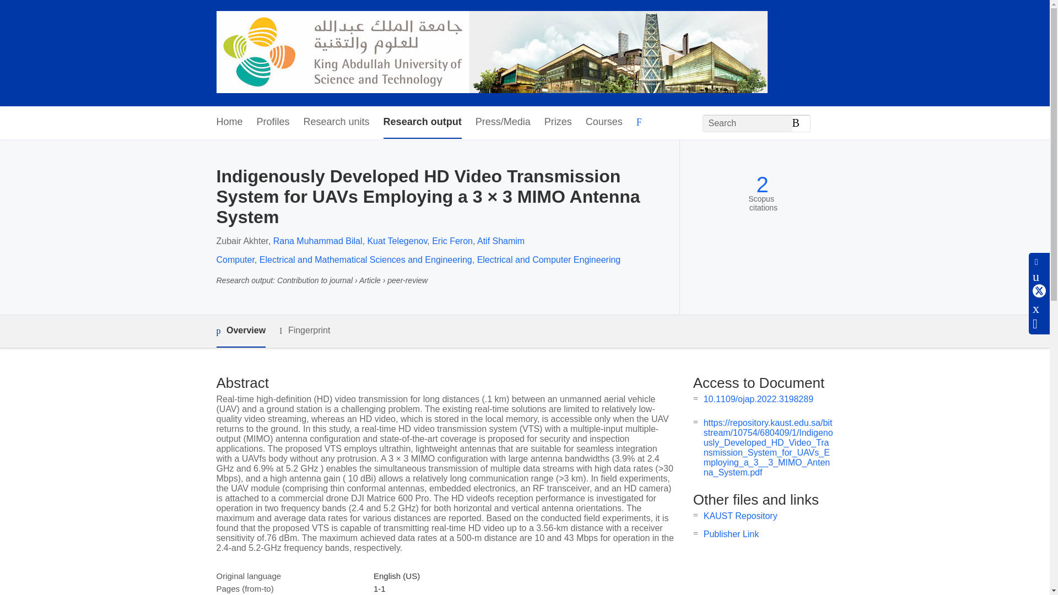  What do you see at coordinates (422, 122) in the screenshot?
I see `Research output` at bounding box center [422, 122].